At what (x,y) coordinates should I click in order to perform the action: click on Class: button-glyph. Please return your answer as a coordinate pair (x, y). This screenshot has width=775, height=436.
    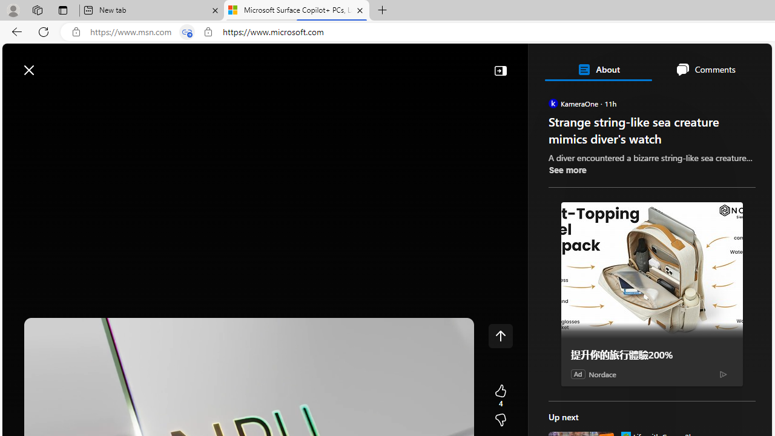
    Looking at the image, I should click on (18, 98).